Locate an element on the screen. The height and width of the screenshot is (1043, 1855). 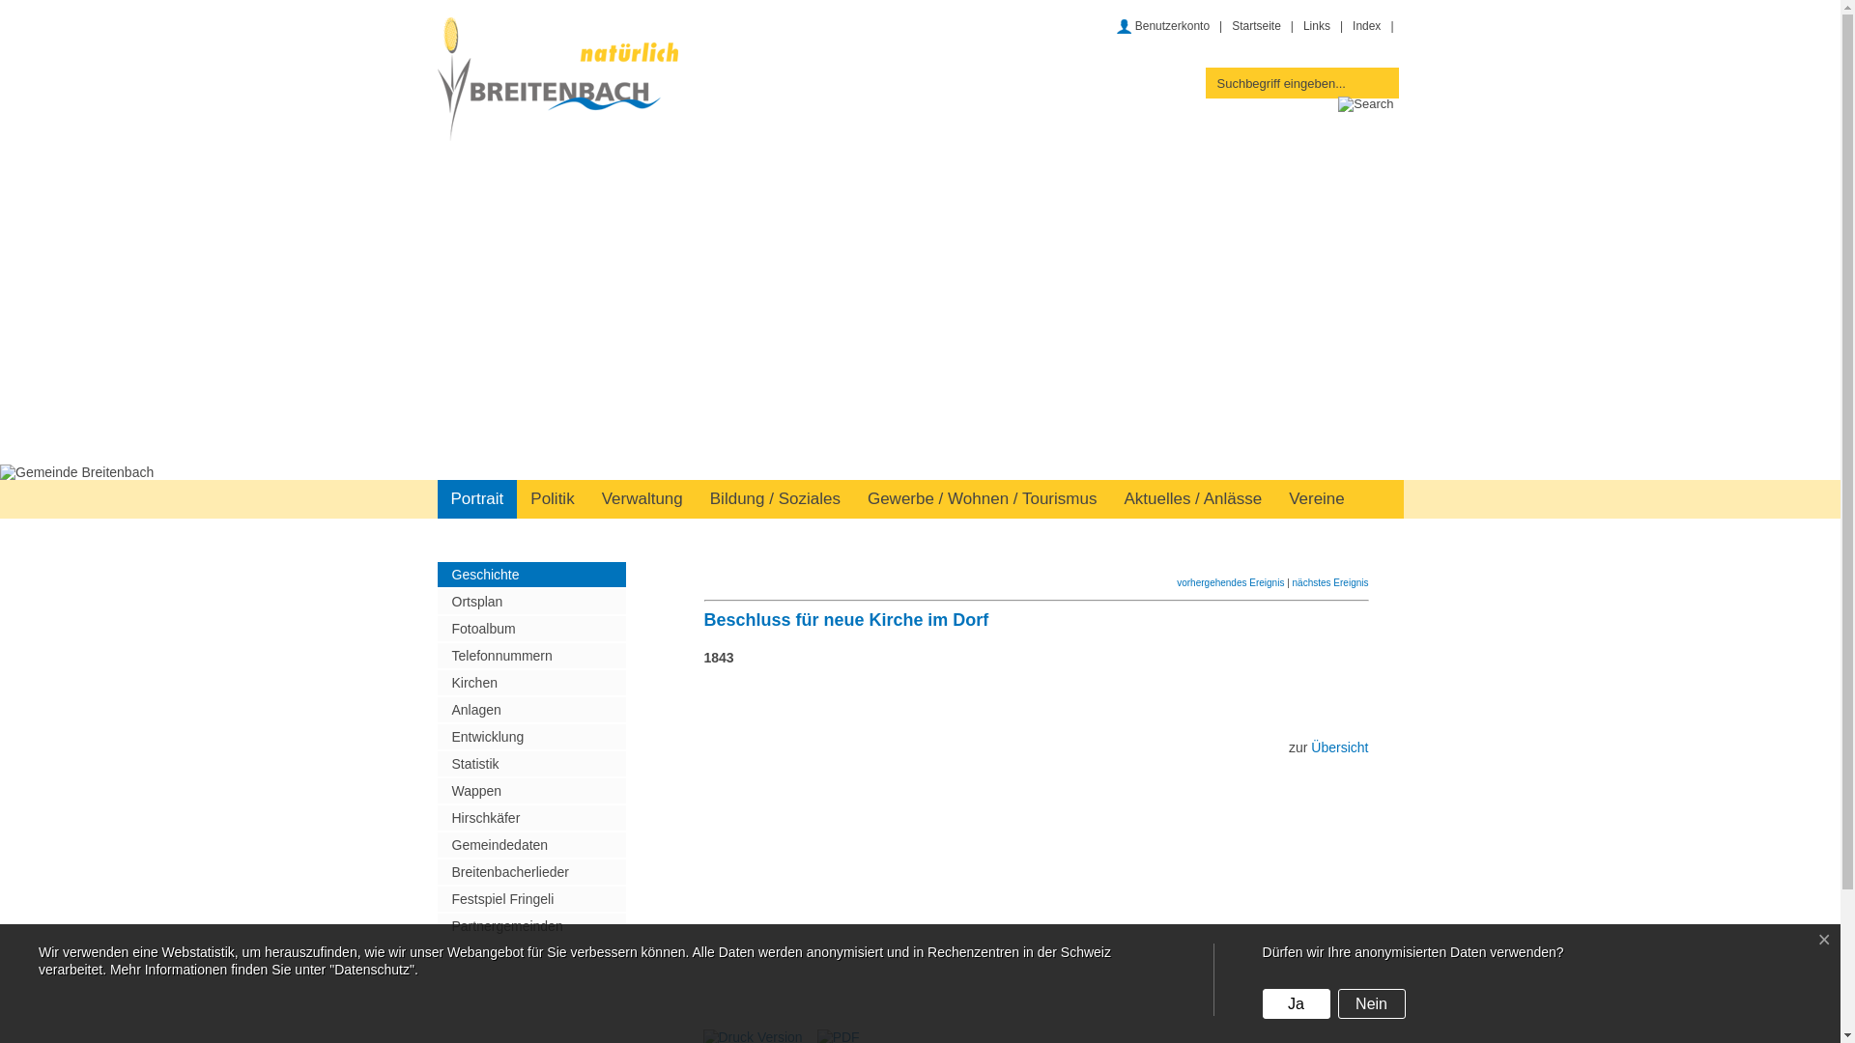
Geschichte is located at coordinates (531, 575).